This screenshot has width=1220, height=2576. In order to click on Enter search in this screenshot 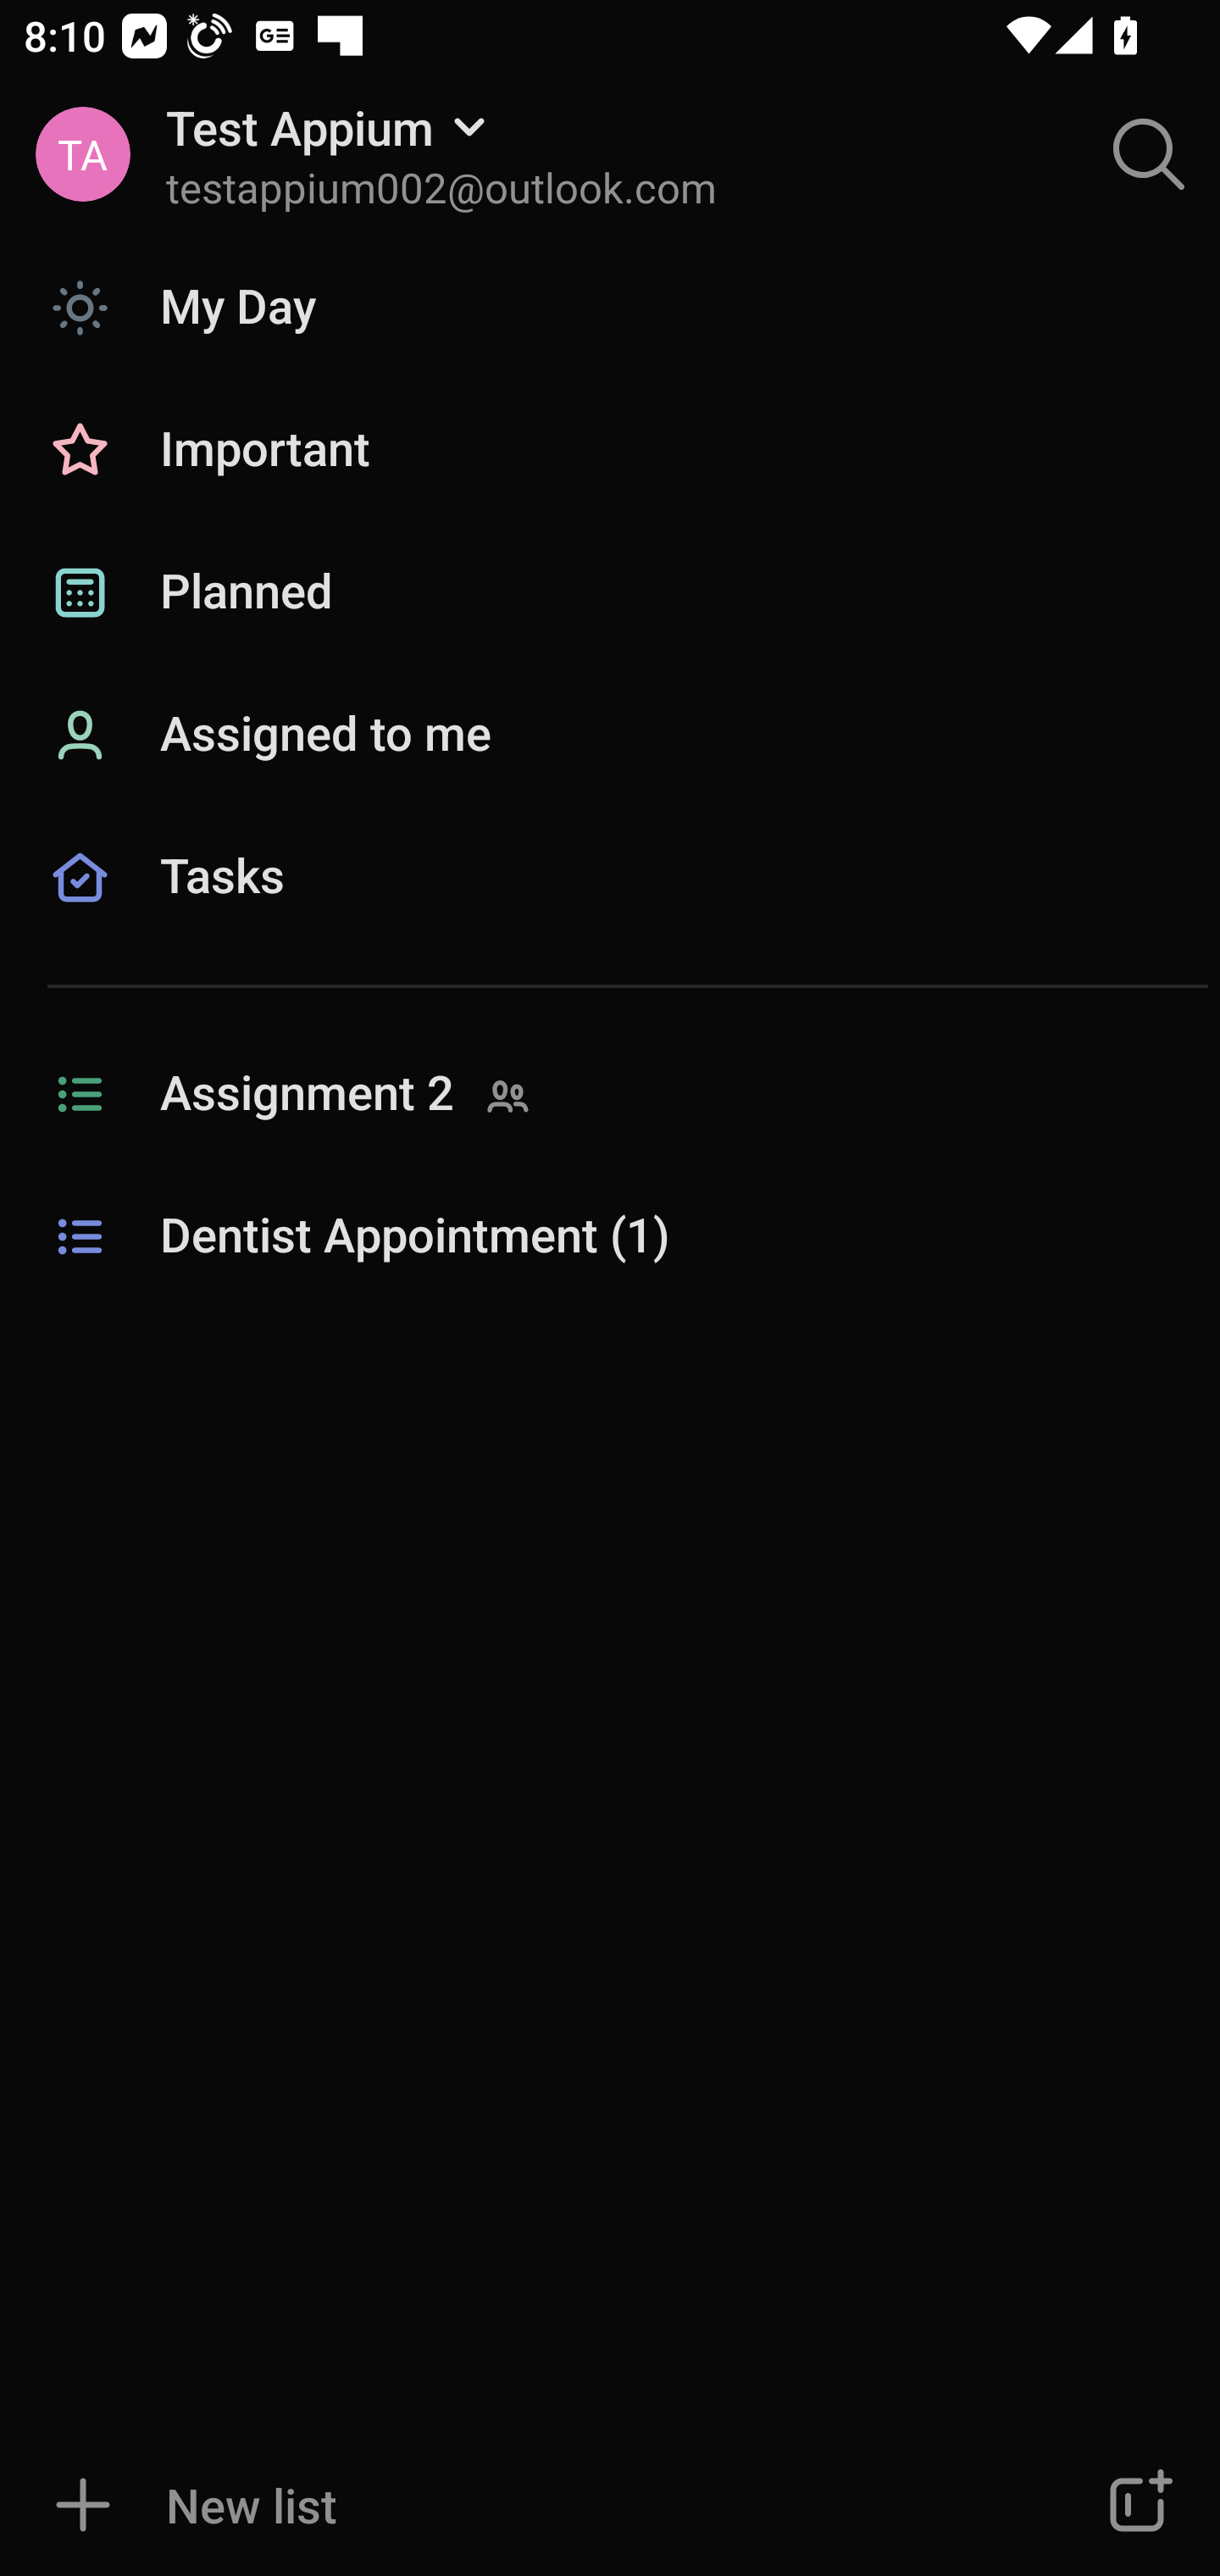, I will do `click(1149, 154)`.